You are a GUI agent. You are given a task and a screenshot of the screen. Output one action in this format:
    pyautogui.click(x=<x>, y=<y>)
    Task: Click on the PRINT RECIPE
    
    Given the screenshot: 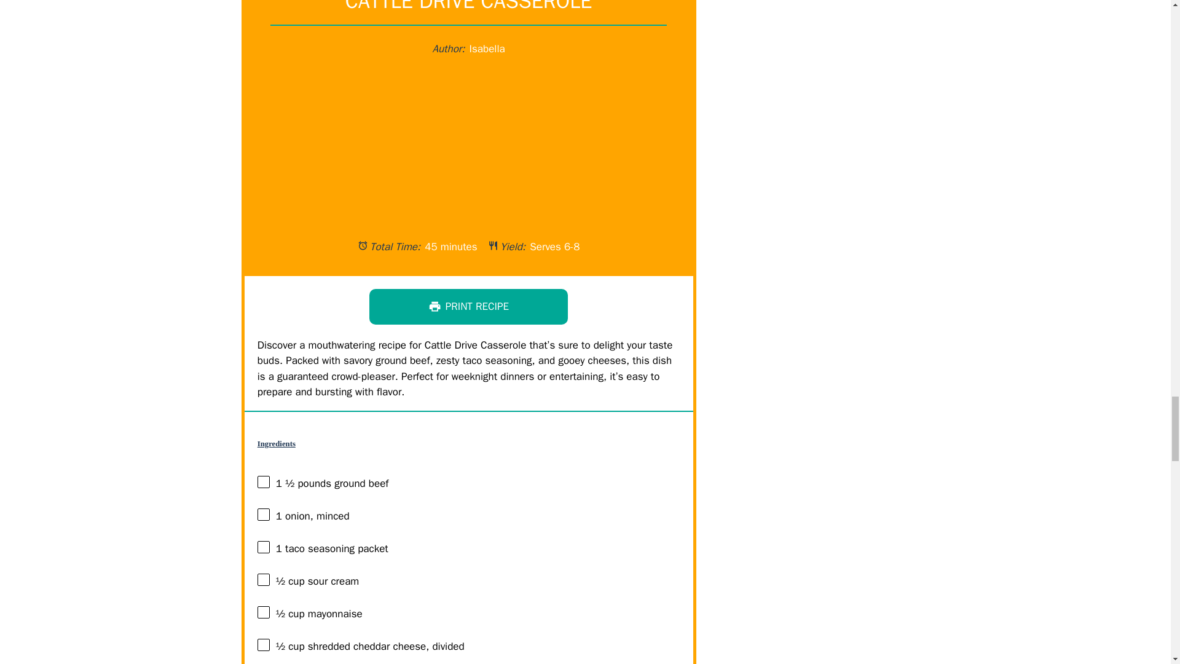 What is the action you would take?
    pyautogui.click(x=468, y=306)
    